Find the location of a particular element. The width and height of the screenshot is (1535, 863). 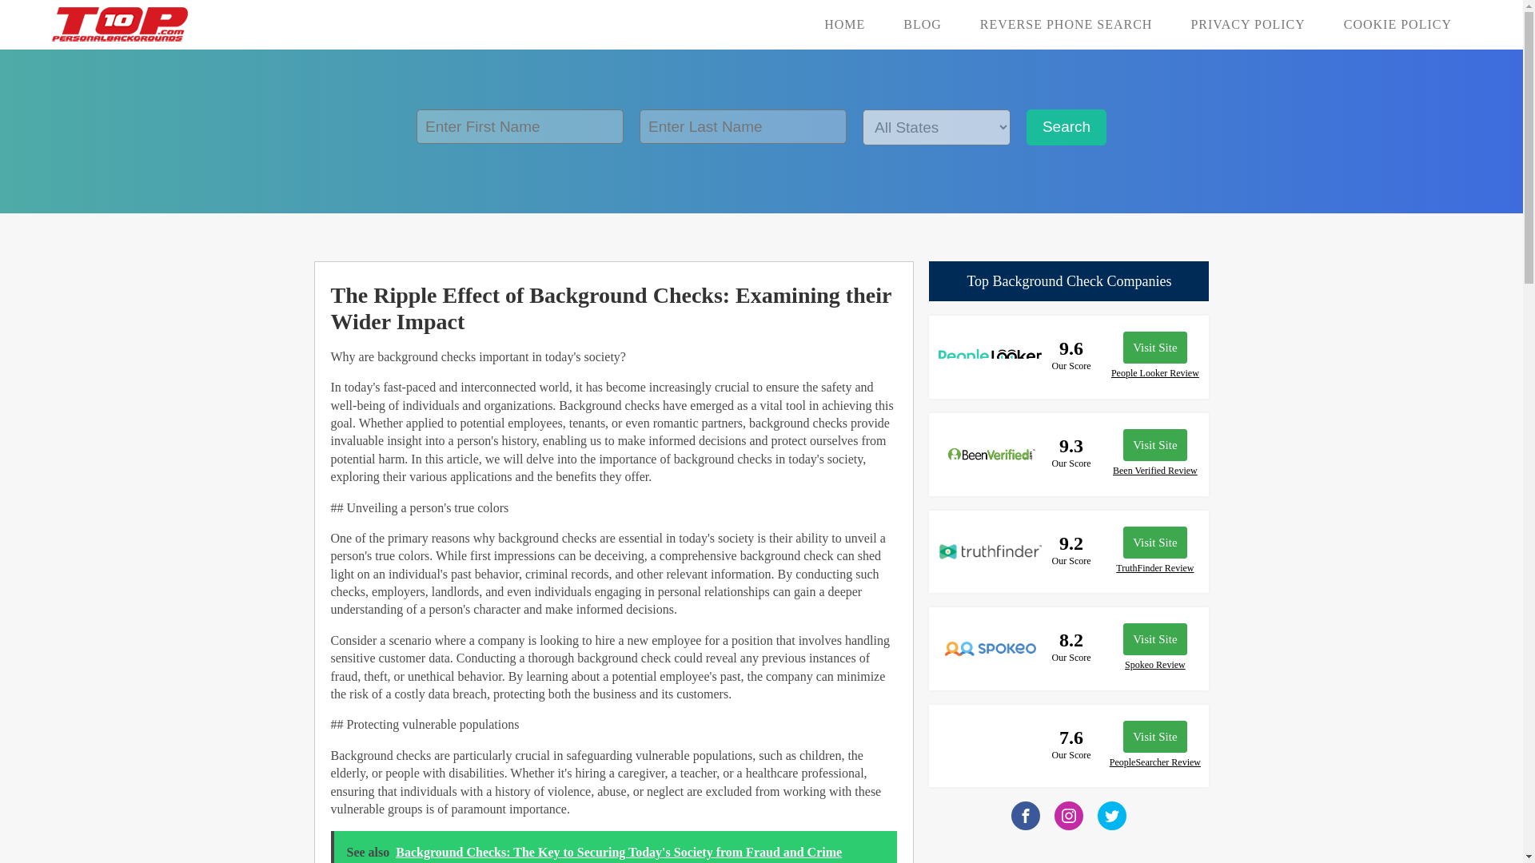

Visit Site is located at coordinates (1154, 444).